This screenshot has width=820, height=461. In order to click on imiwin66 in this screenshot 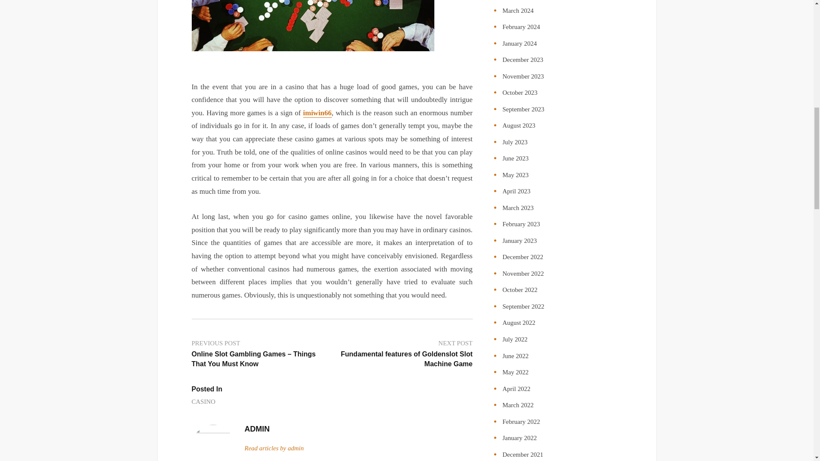, I will do `click(318, 113)`.